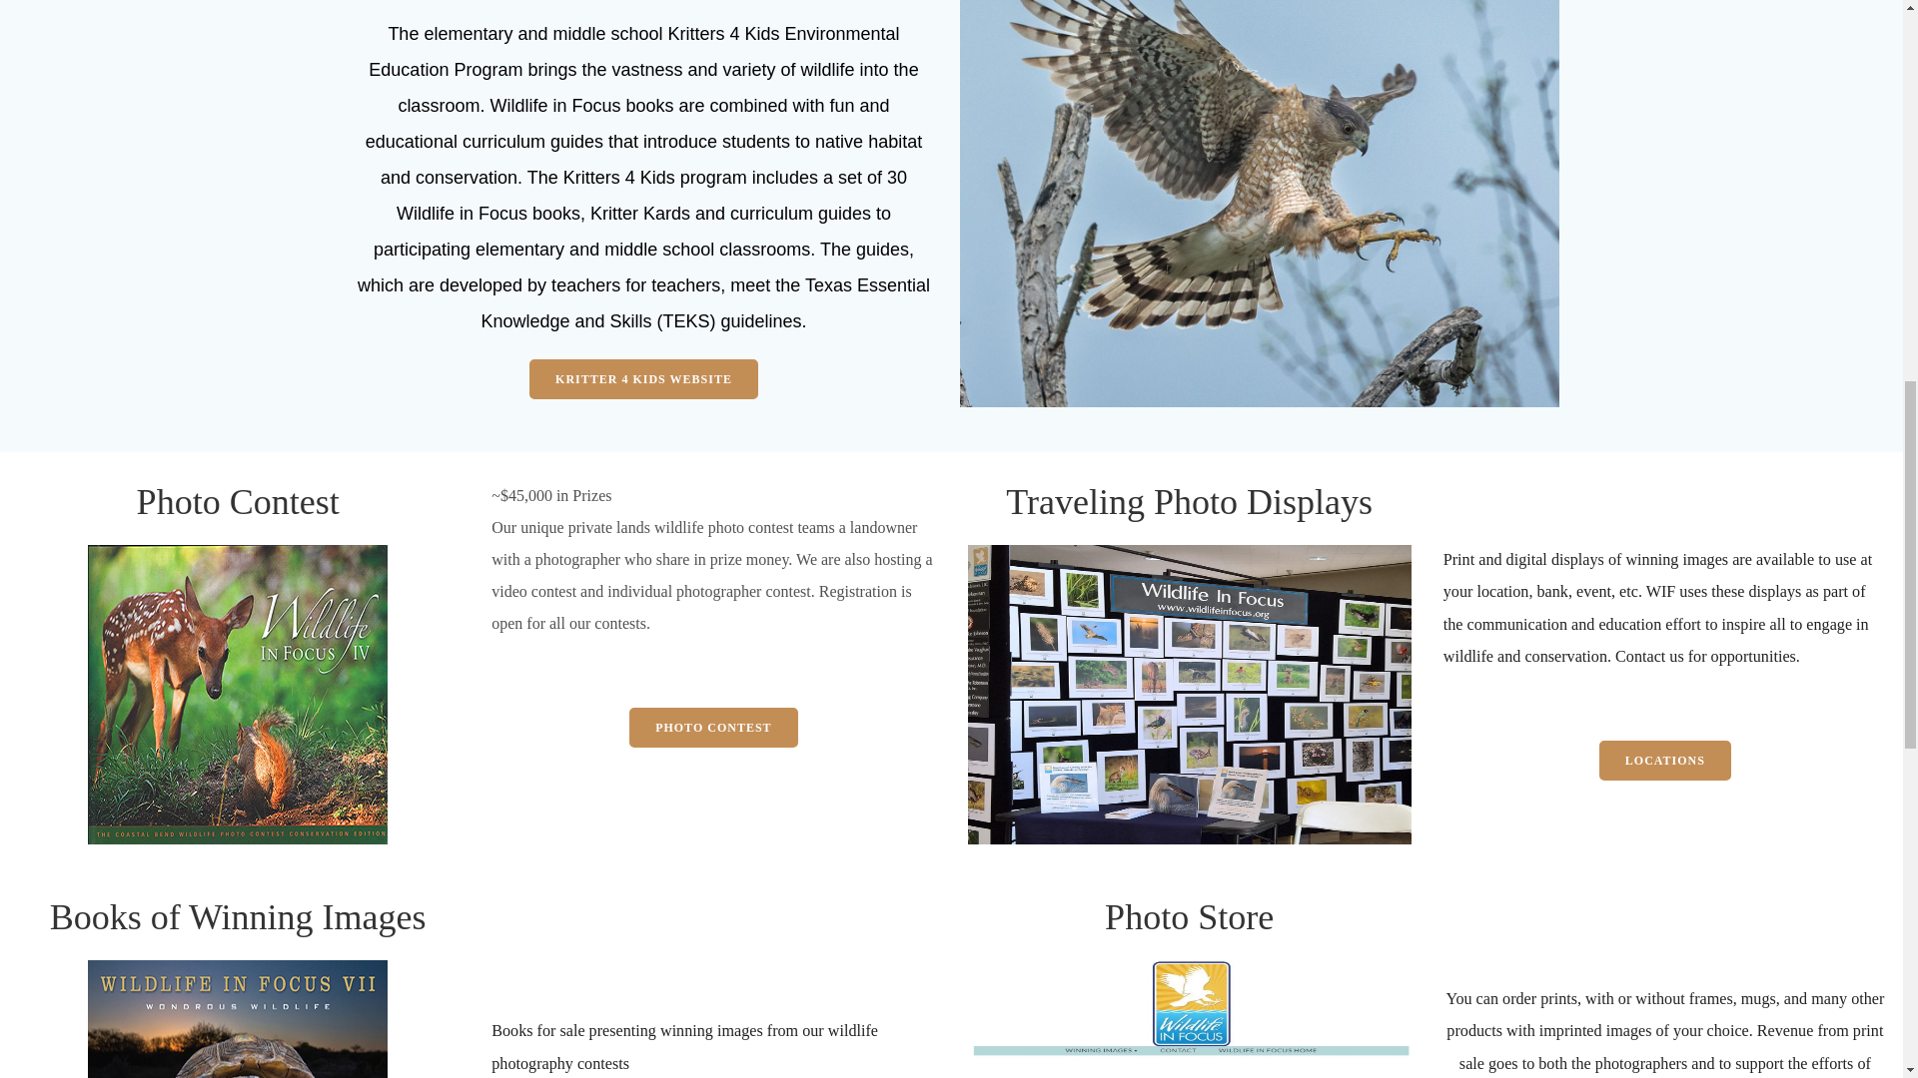  I want to click on KRITTER 4 KIDS WEBSITE, so click(643, 378).